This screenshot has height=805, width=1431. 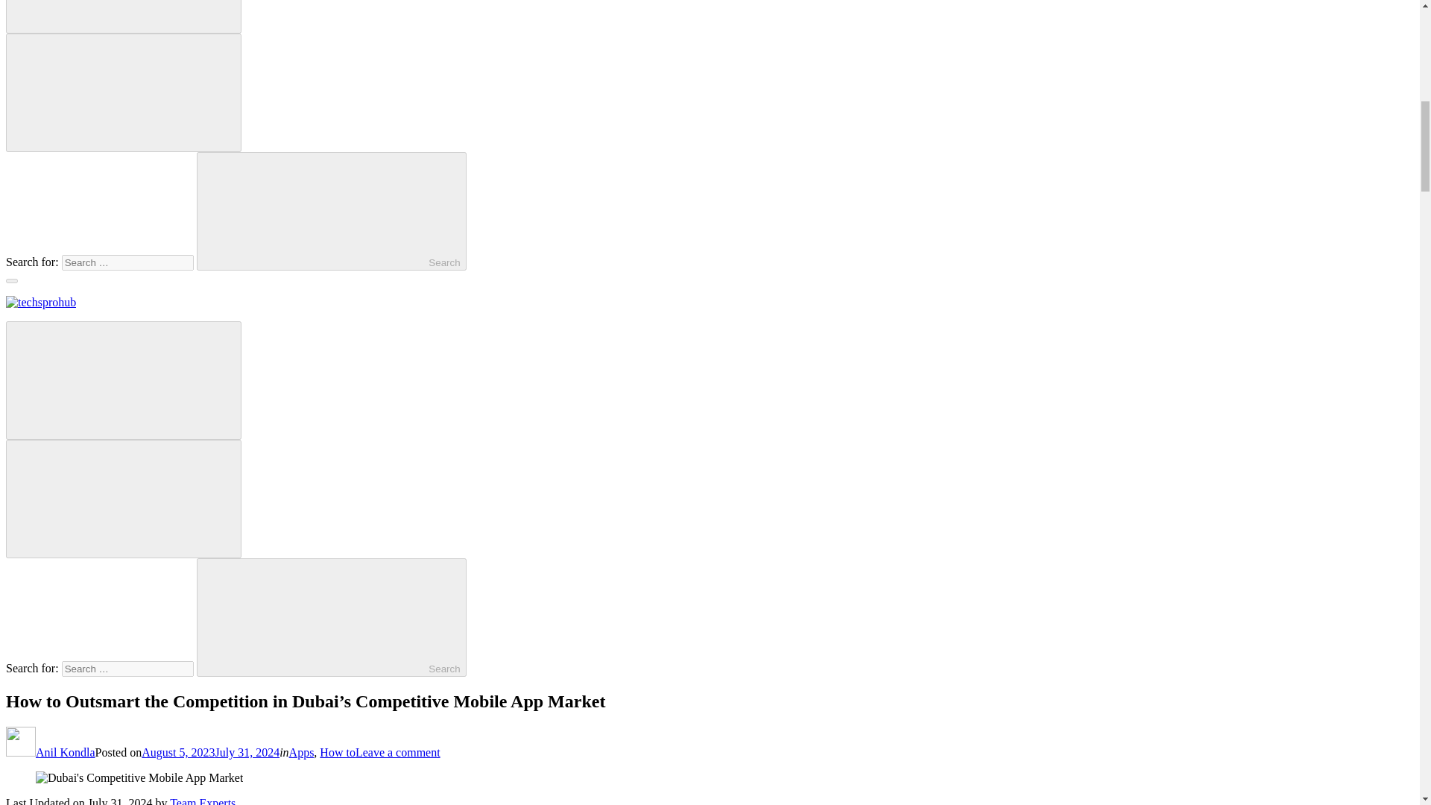 I want to click on Search, so click(x=331, y=617).